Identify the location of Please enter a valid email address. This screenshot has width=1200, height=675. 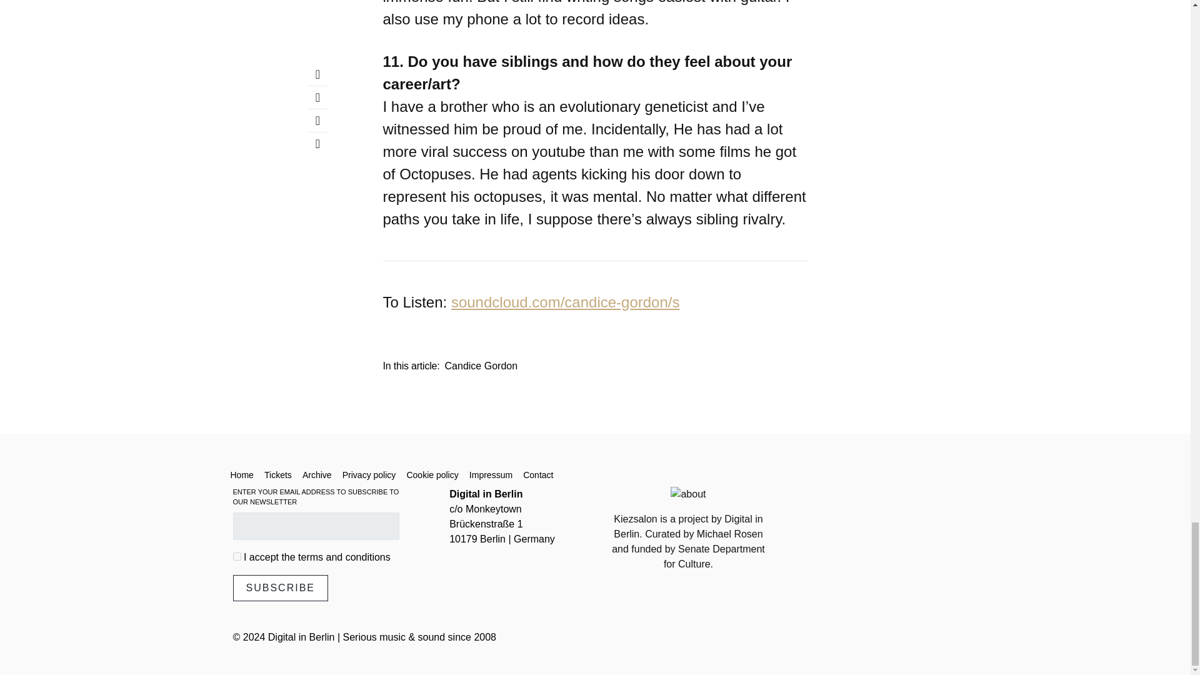
(315, 525).